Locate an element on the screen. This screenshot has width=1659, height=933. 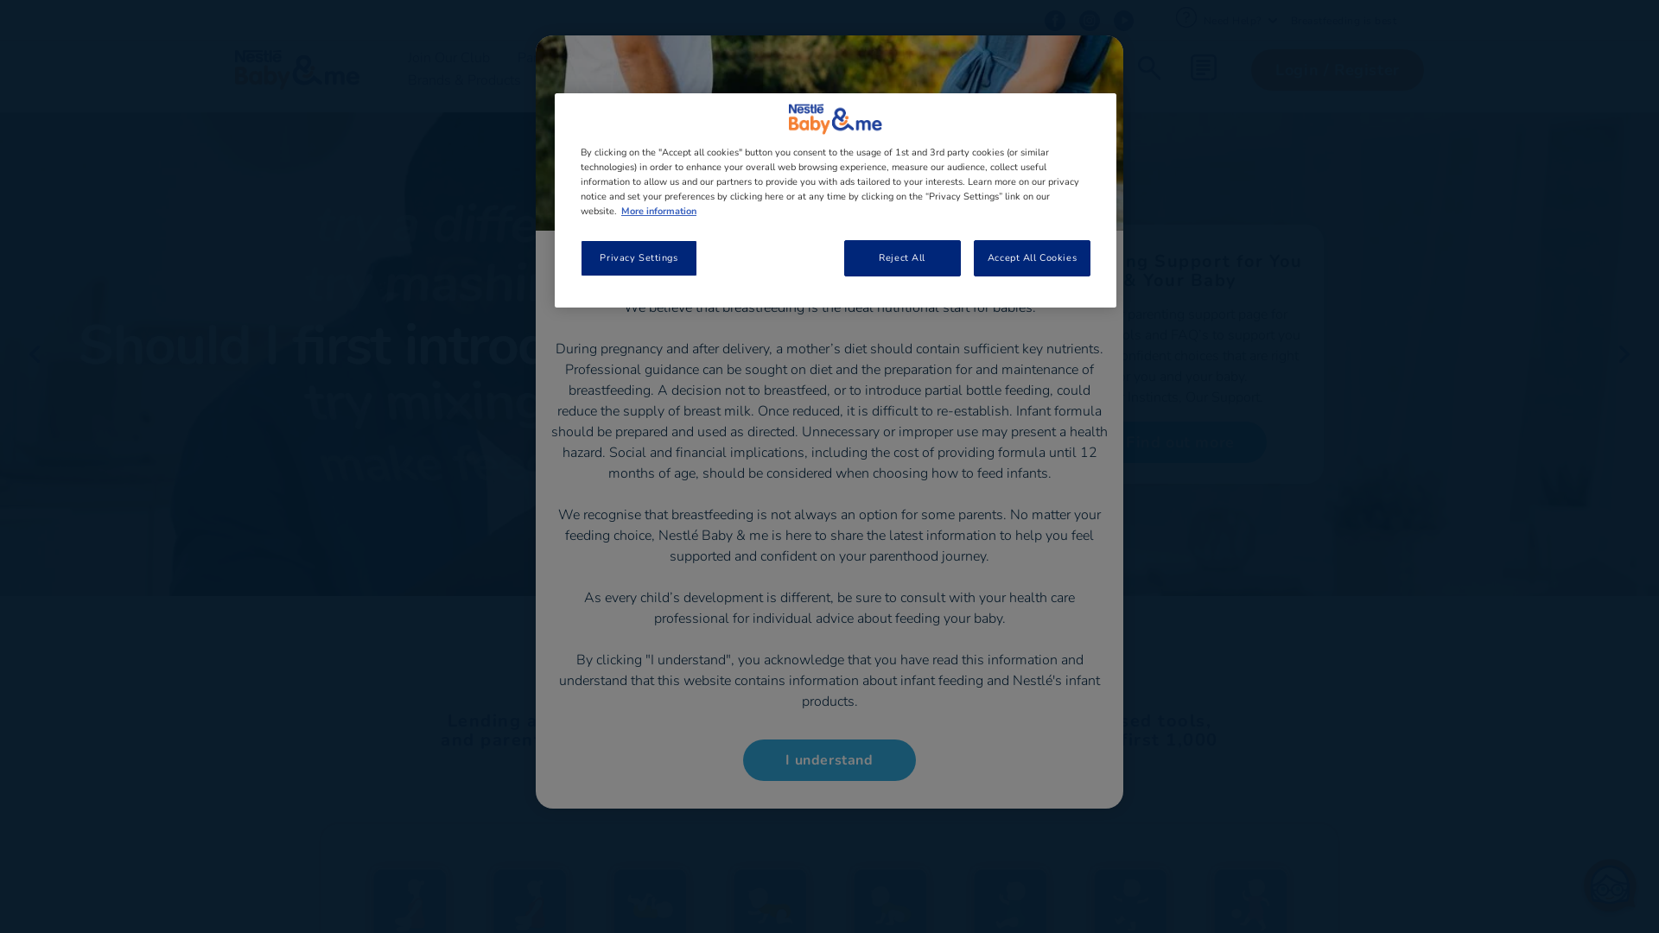
Search is located at coordinates (1262, 131).